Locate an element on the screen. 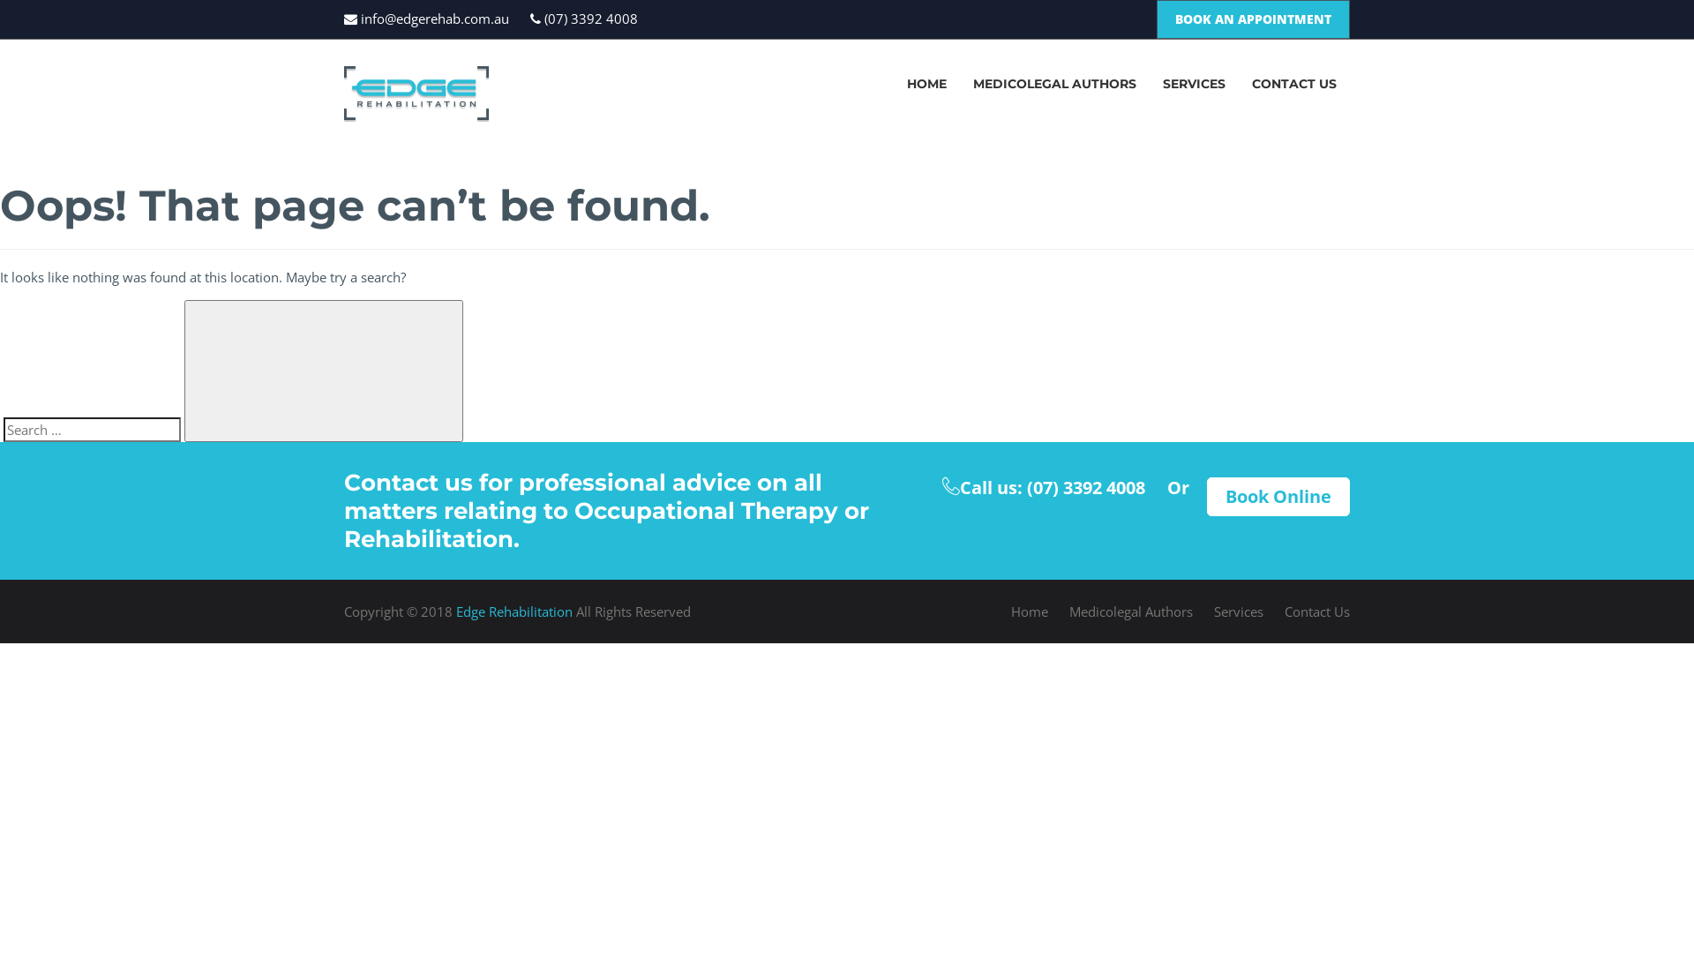 This screenshot has height=953, width=1694. Home is located at coordinates (1030, 612).